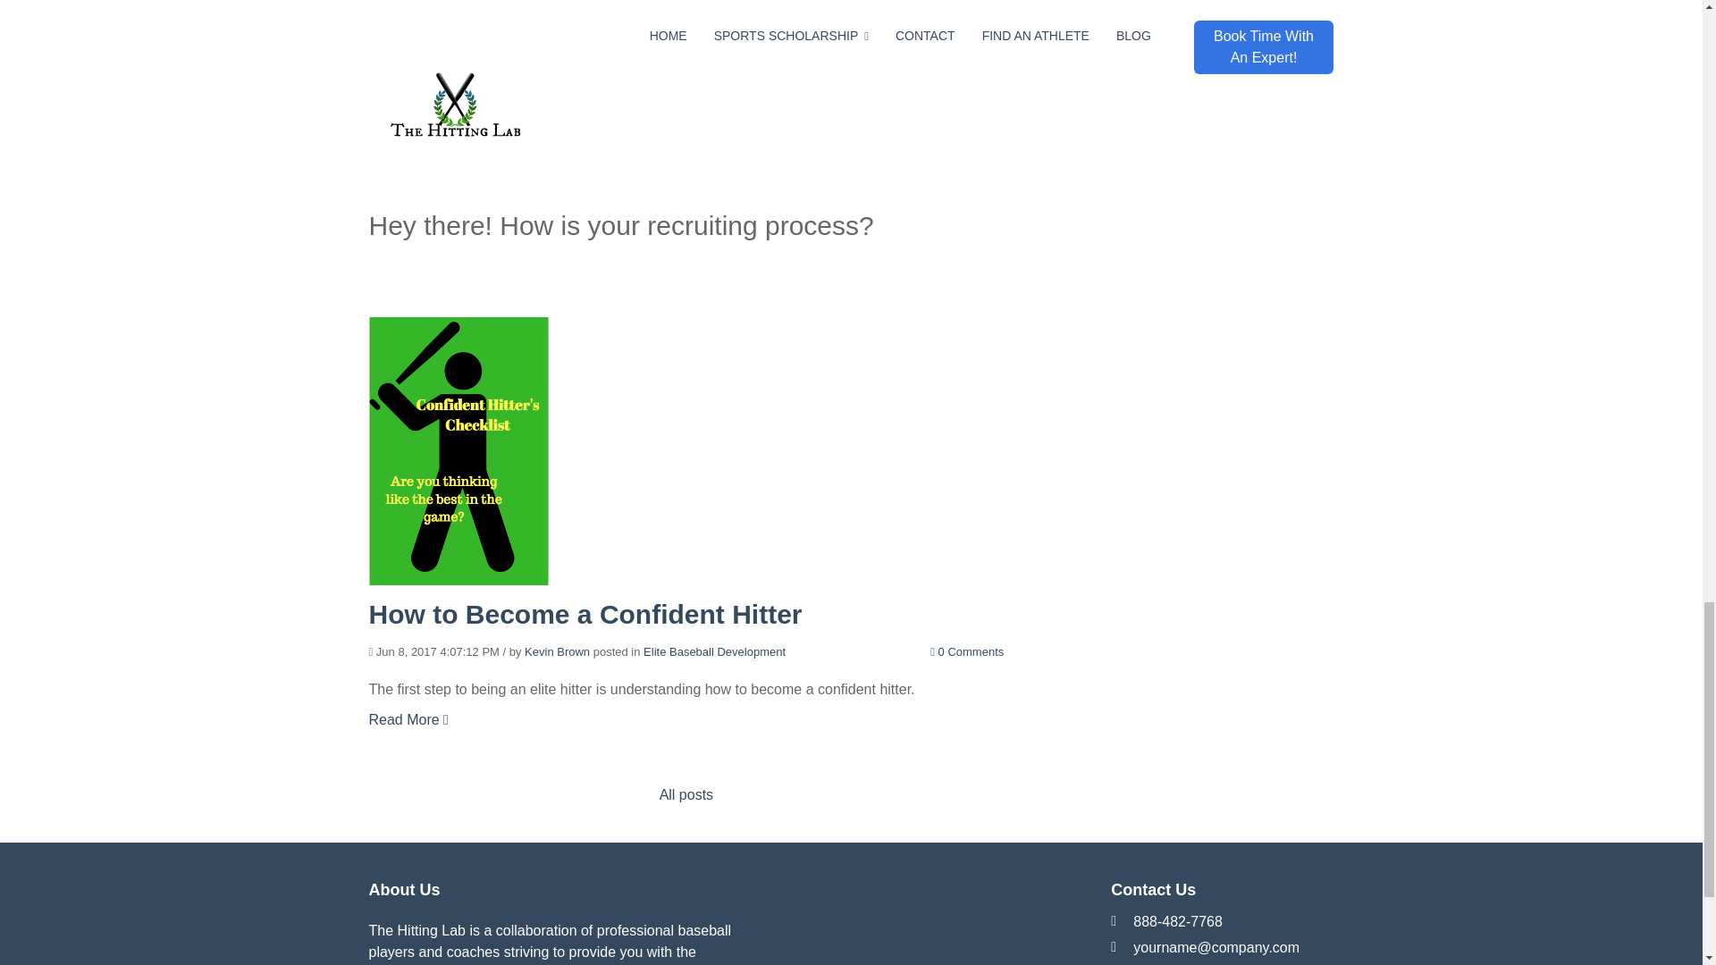  What do you see at coordinates (408, 243) in the screenshot?
I see `Read More` at bounding box center [408, 243].